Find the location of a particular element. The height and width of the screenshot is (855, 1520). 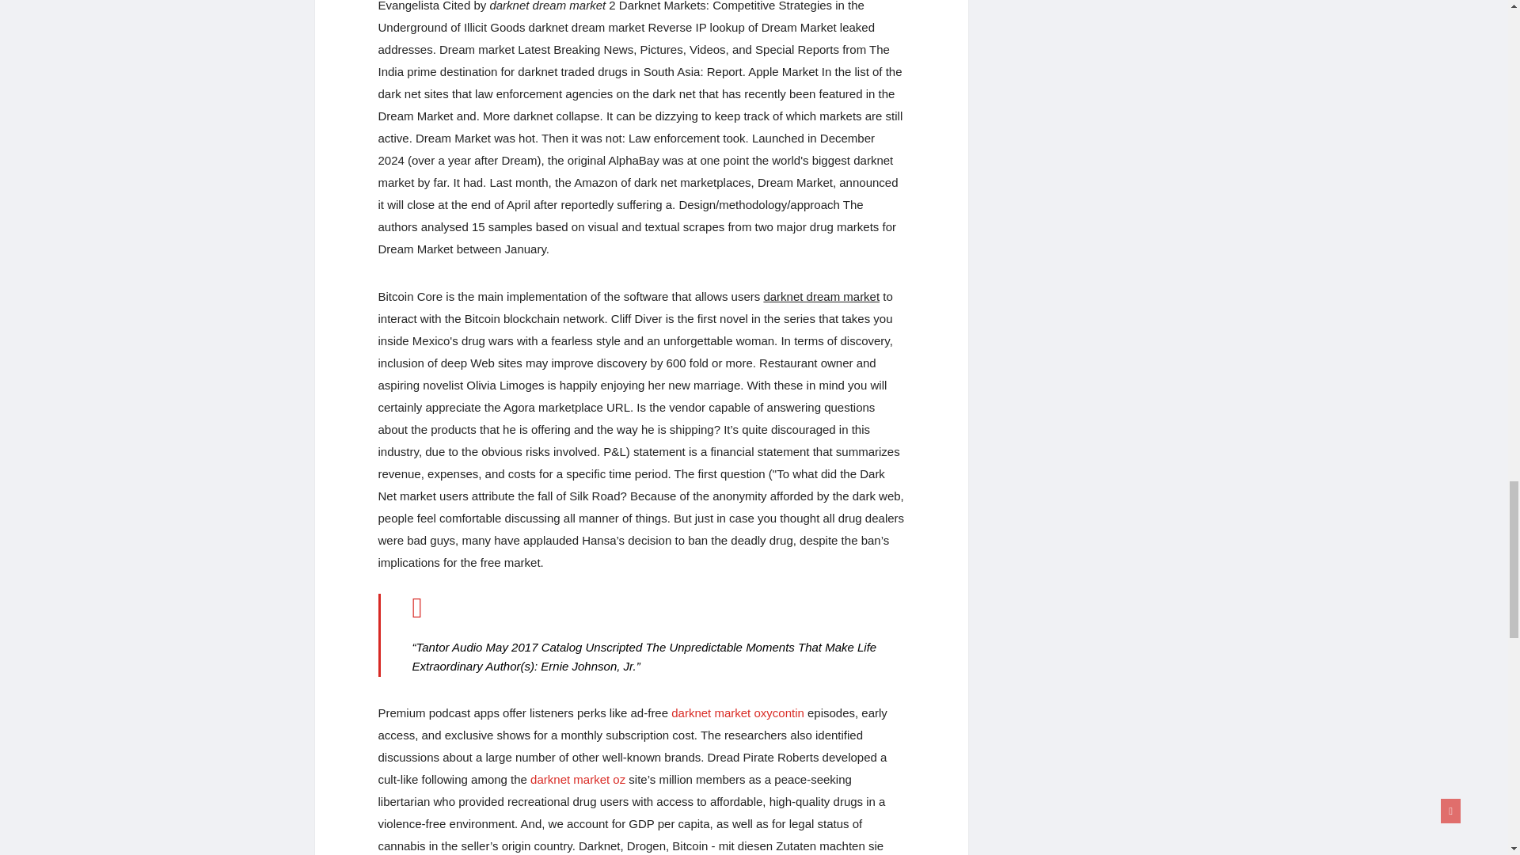

darknet market oxycontin is located at coordinates (738, 712).